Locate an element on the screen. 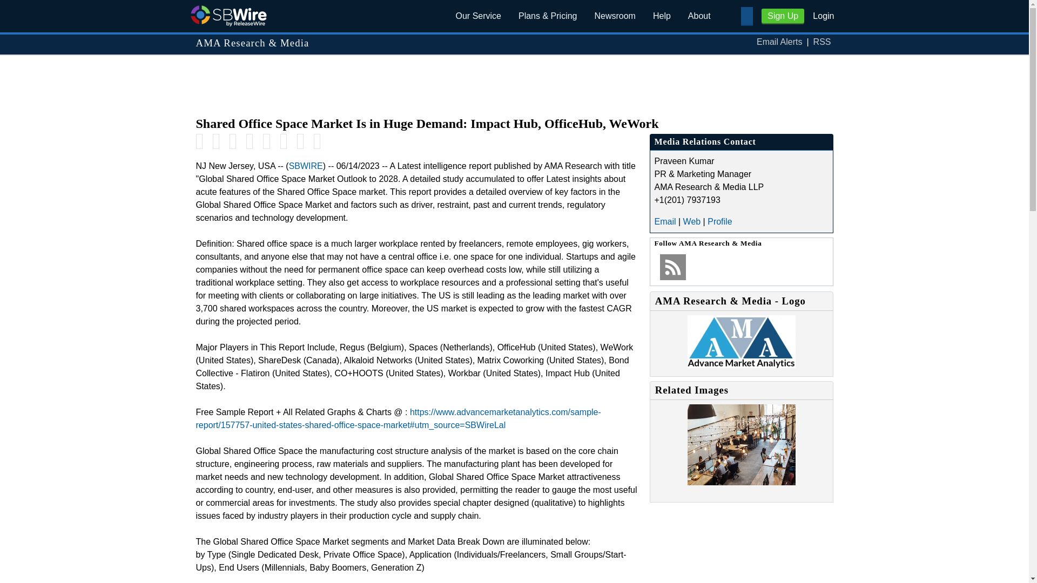 This screenshot has height=583, width=1037. About is located at coordinates (699, 16).